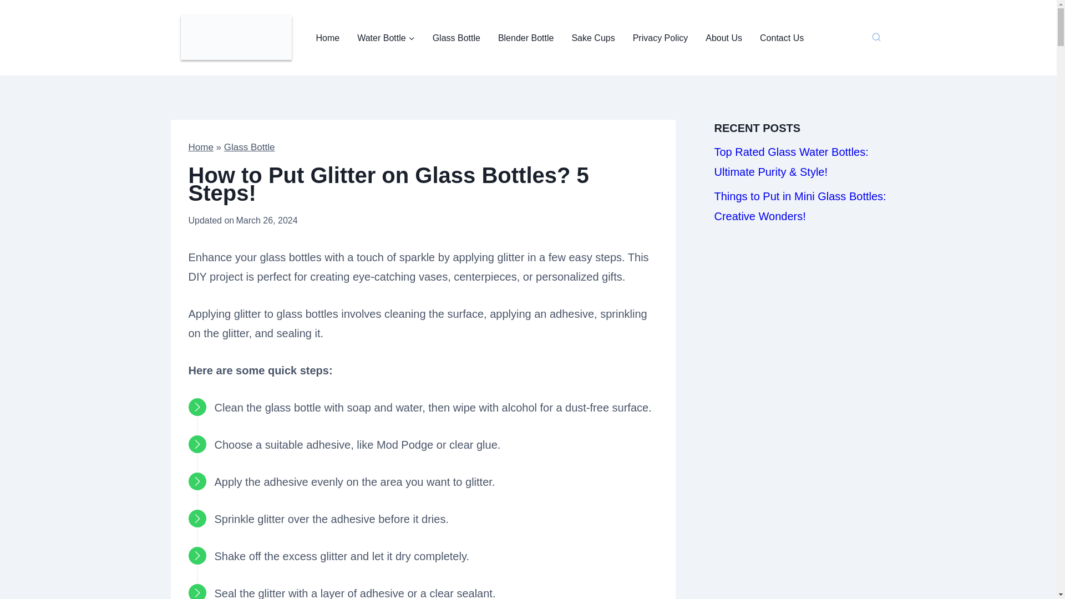 The height and width of the screenshot is (599, 1065). Describe the element at coordinates (201, 147) in the screenshot. I see `Home` at that location.